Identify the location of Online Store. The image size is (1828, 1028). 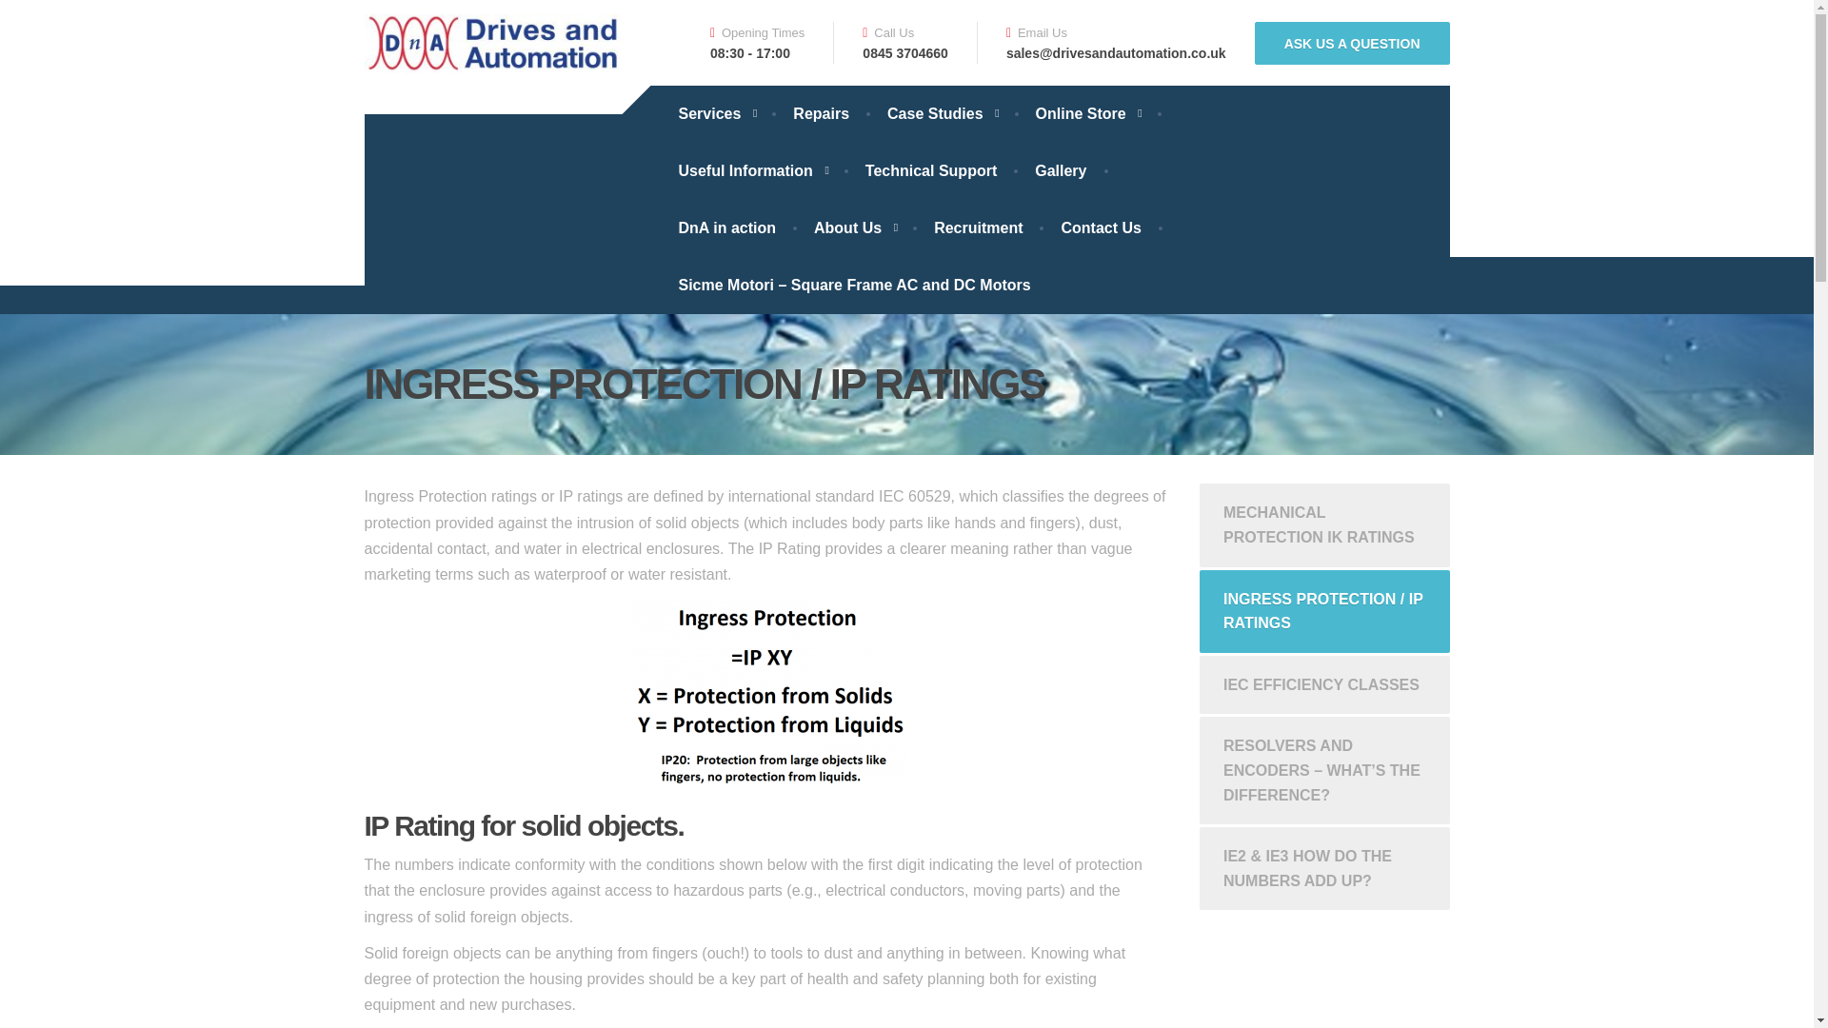
(1087, 114).